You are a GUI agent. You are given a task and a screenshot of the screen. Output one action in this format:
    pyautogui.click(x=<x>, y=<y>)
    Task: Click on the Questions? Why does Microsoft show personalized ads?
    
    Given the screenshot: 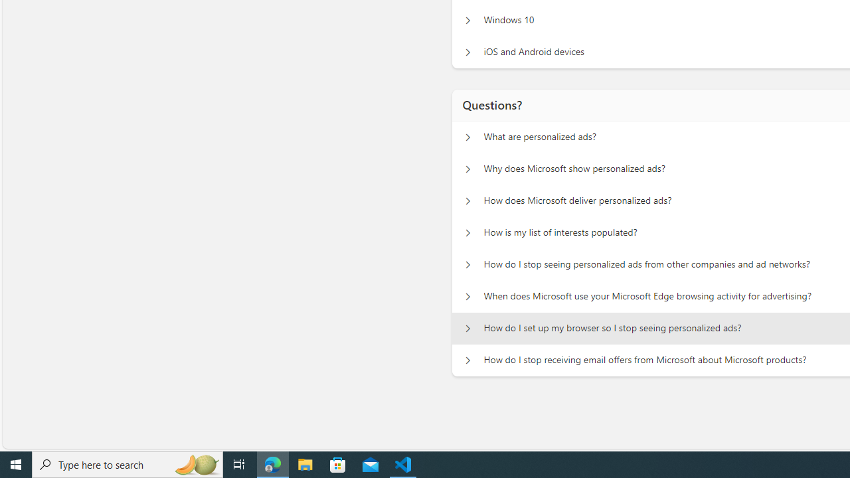 What is the action you would take?
    pyautogui.click(x=467, y=169)
    